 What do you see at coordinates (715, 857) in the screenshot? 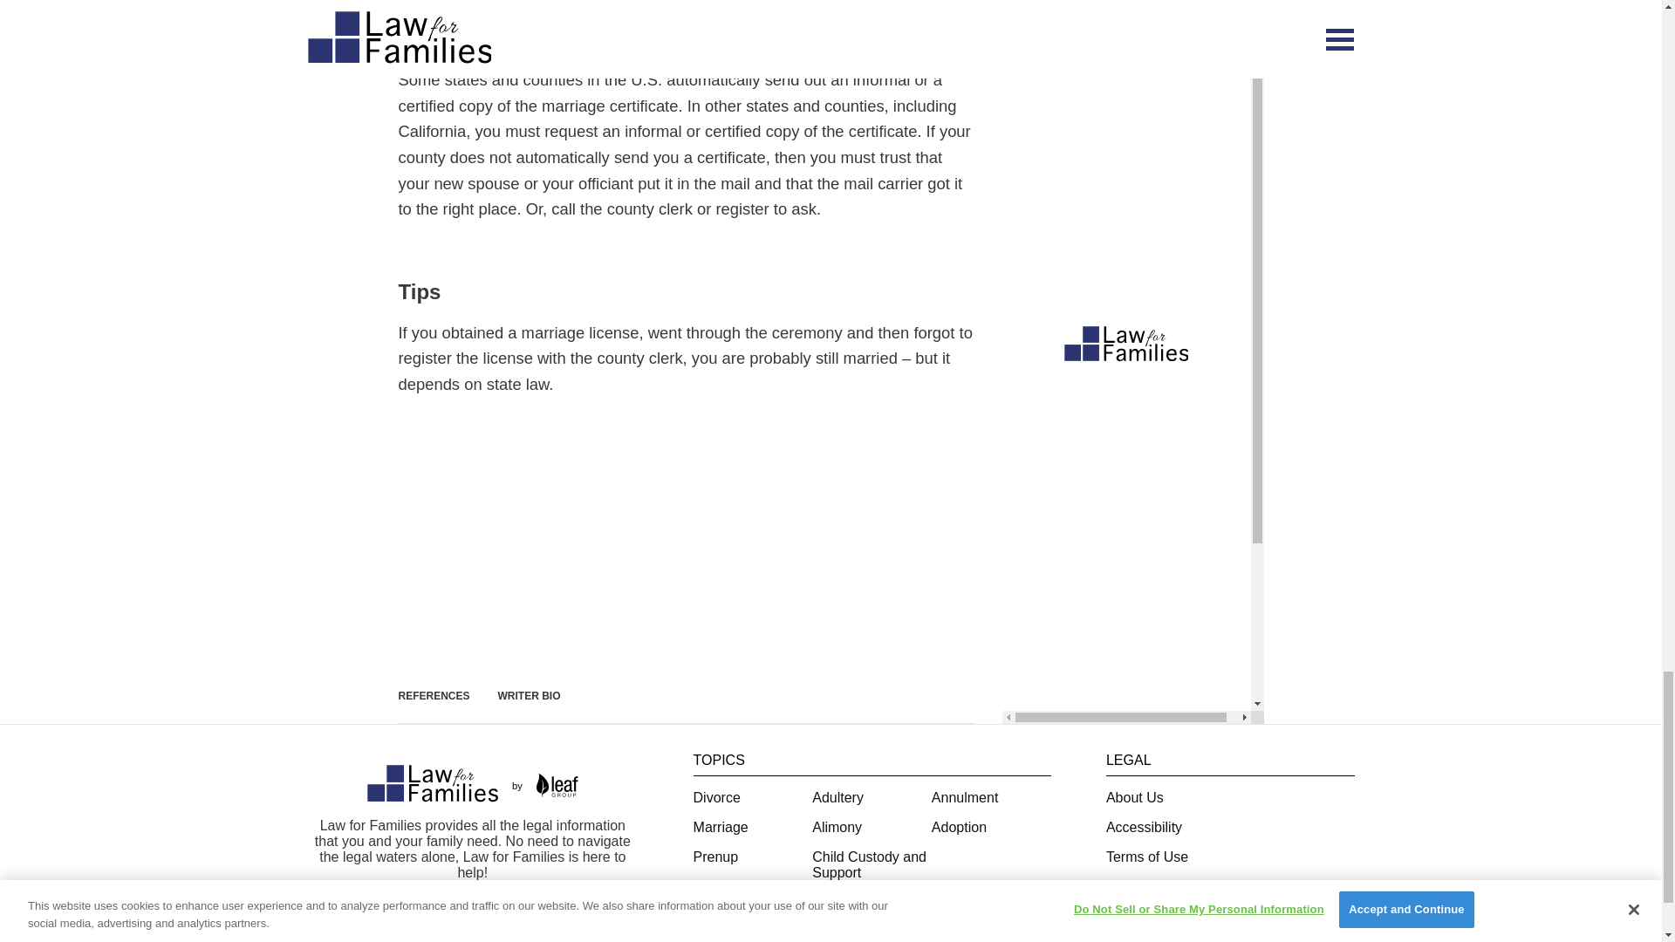
I see `Prenup` at bounding box center [715, 857].